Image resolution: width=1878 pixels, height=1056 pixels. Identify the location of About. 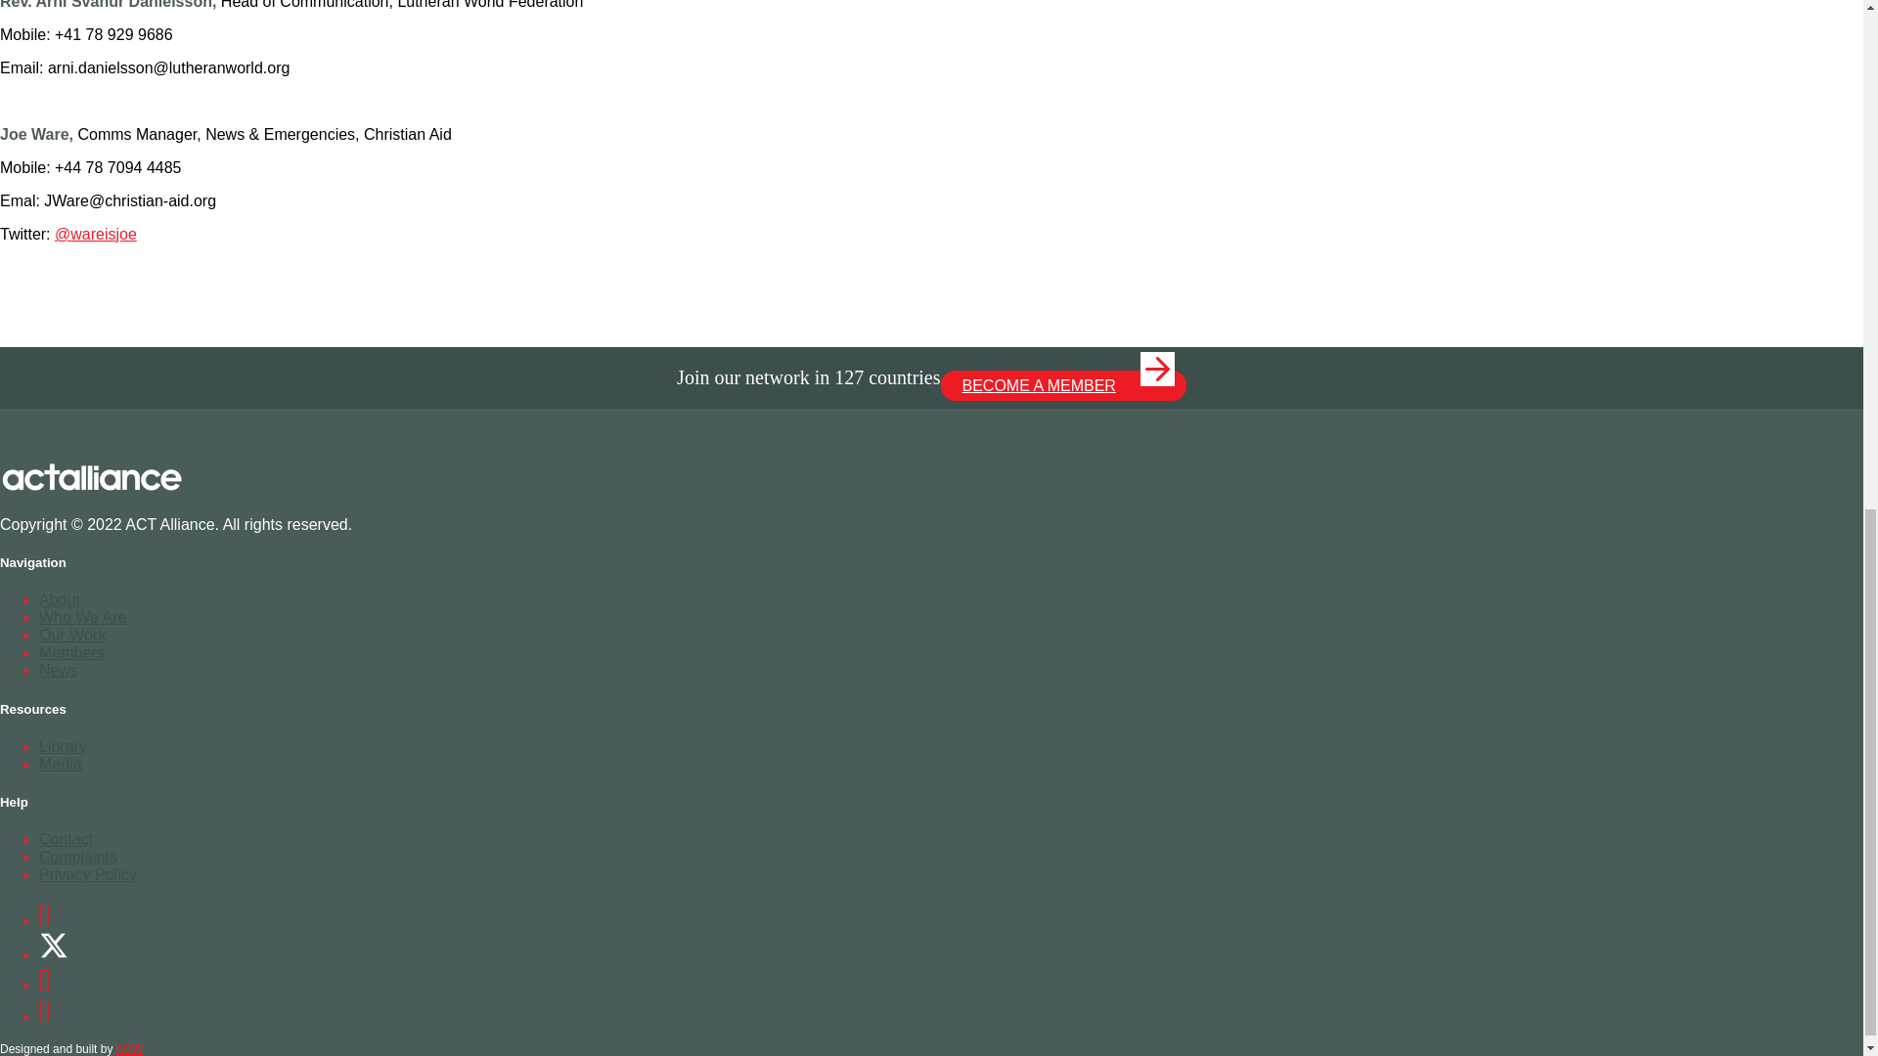
(60, 599).